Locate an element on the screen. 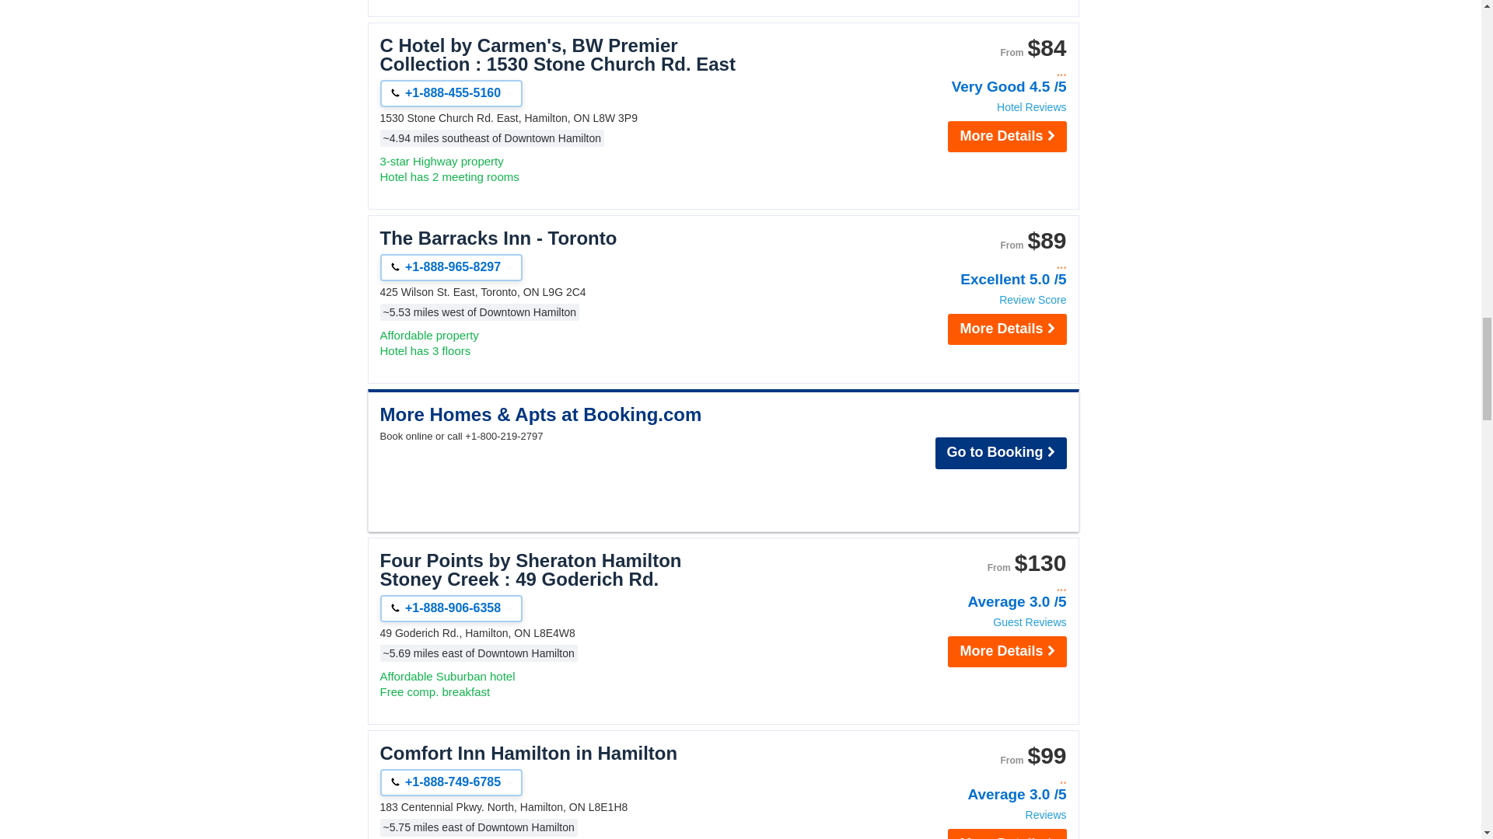 This screenshot has width=1493, height=839. 3 stars is located at coordinates (983, 263).